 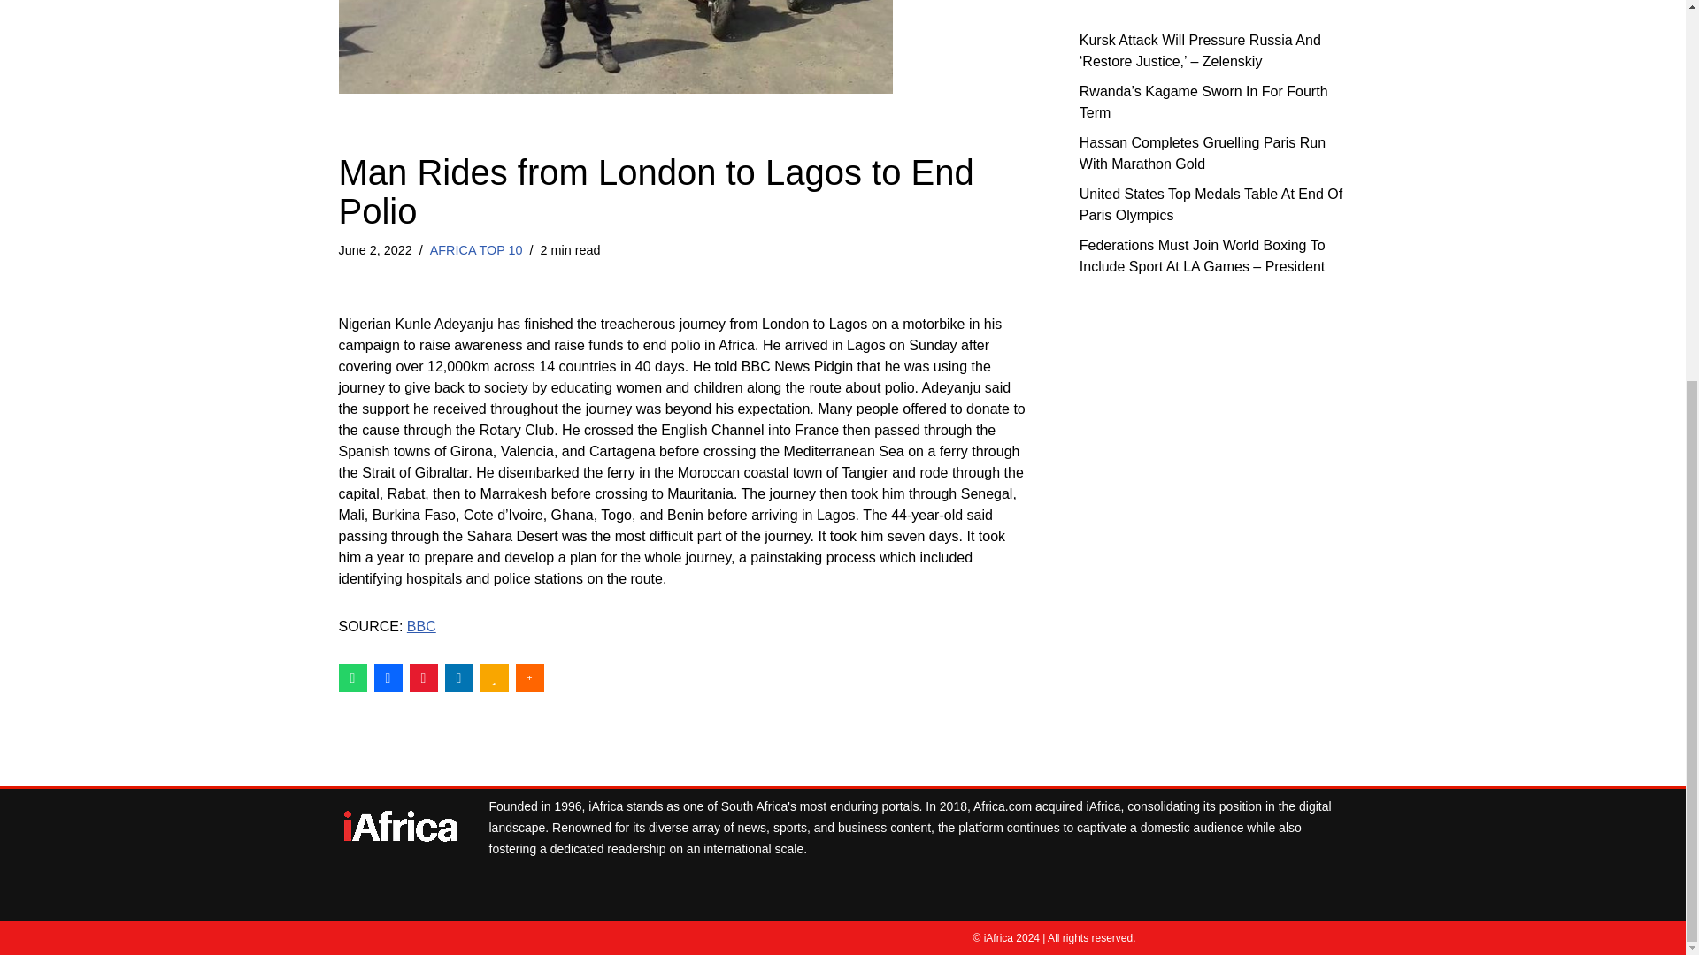 I want to click on BBC, so click(x=421, y=626).